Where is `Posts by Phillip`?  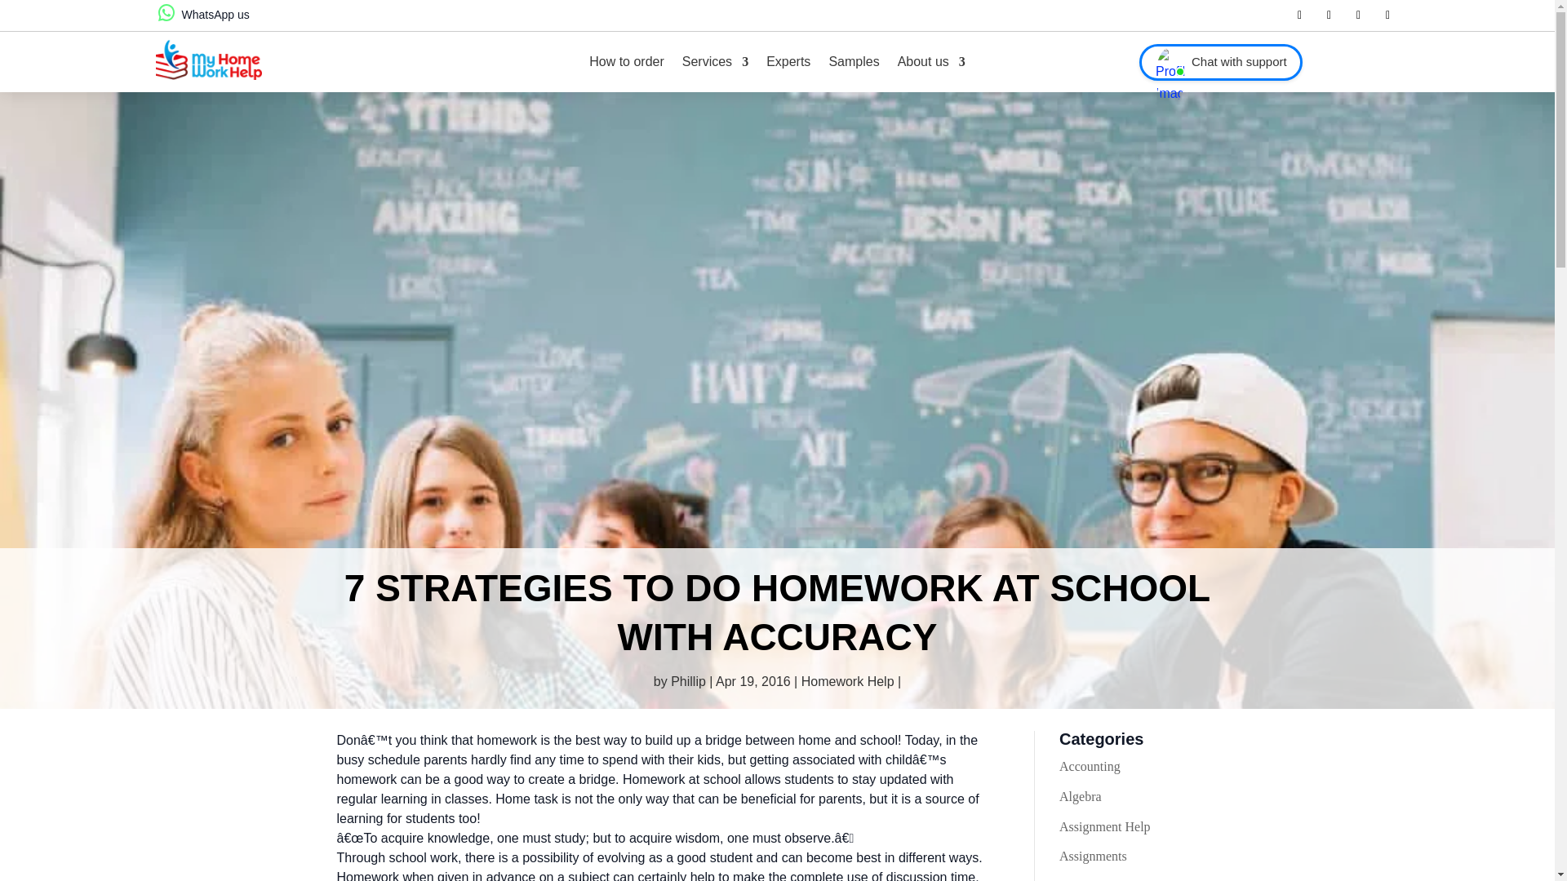 Posts by Phillip is located at coordinates (688, 681).